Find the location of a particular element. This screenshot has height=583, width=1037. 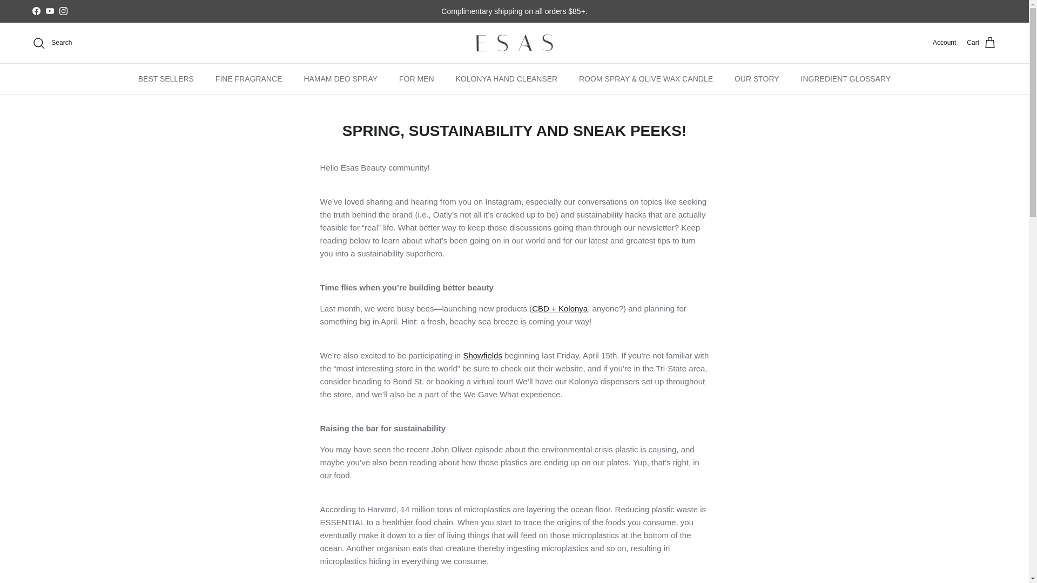

INGREDIENT GLOSSARY is located at coordinates (846, 79).